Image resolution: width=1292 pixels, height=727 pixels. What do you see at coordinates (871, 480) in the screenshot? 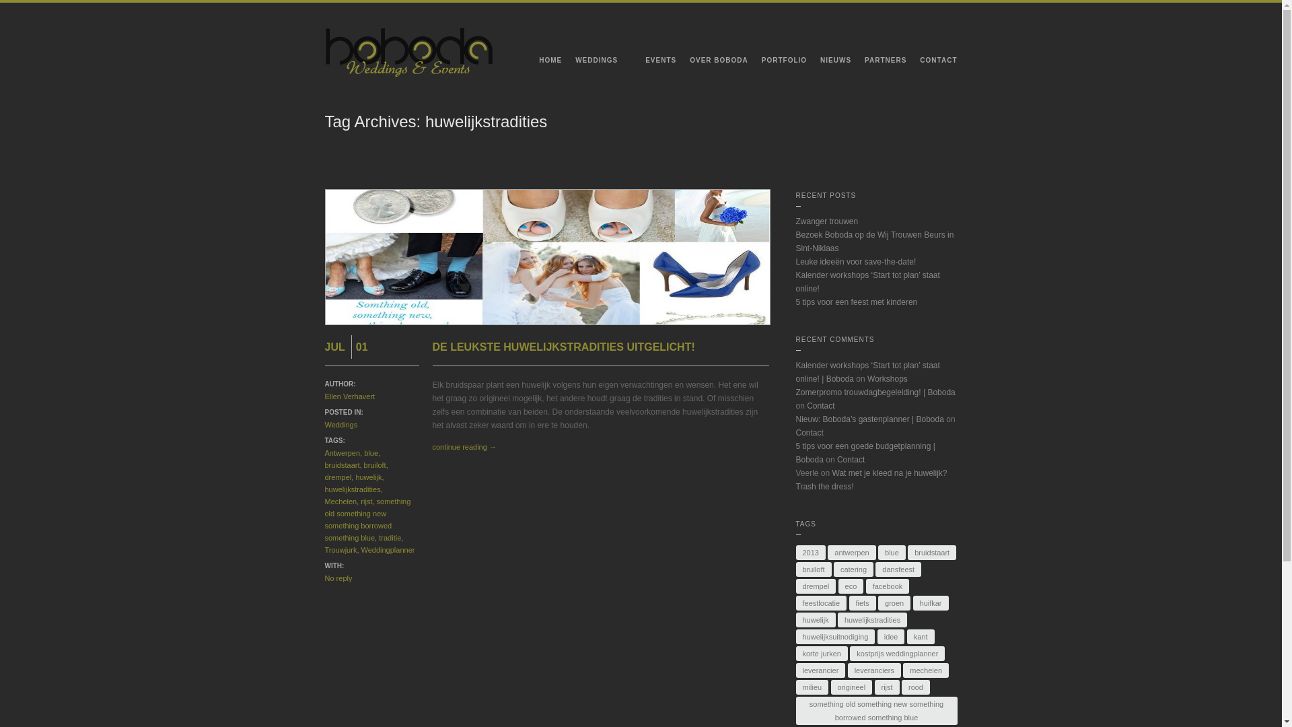
I see `Wat met je kleed na je huwelijk? Trash the dress!` at bounding box center [871, 480].